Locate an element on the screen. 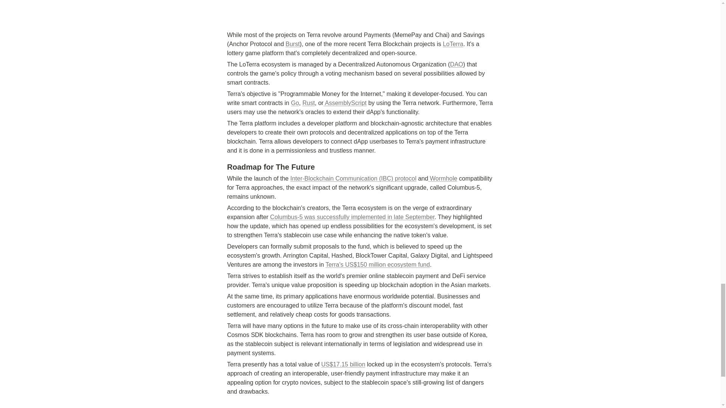 This screenshot has width=726, height=408. Columbus-5 was successfully implemented in late September is located at coordinates (352, 217).